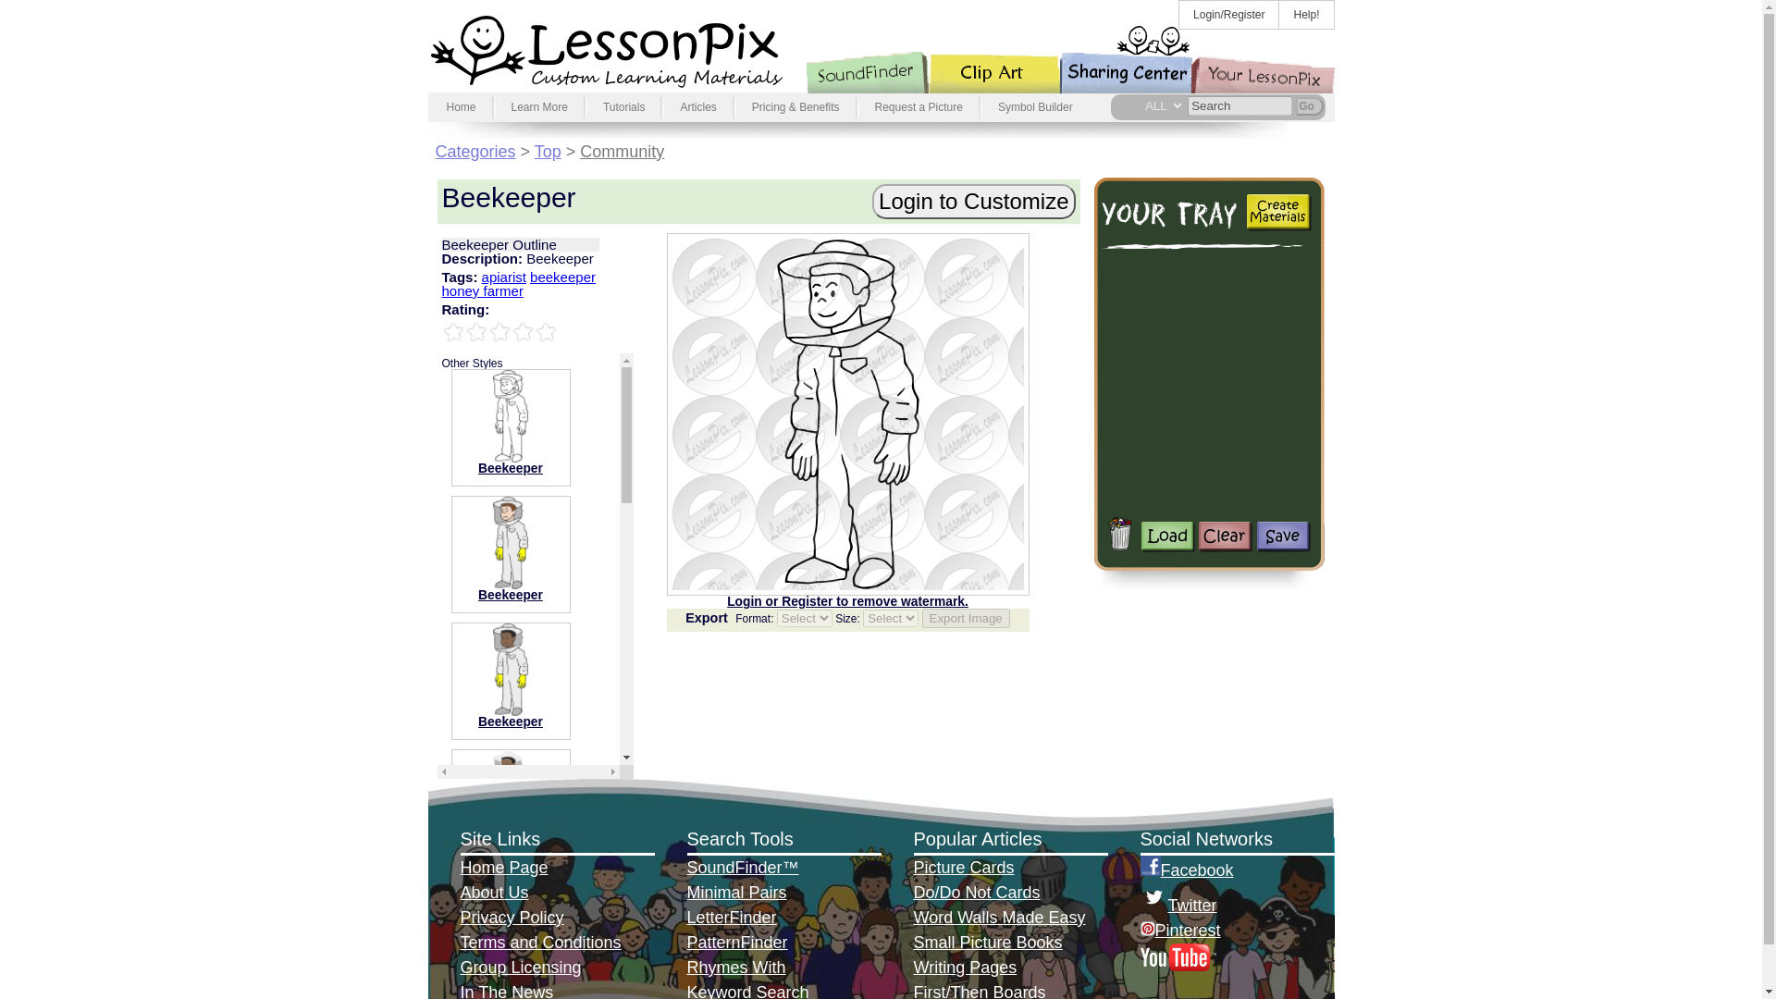  Describe the element at coordinates (511, 416) in the screenshot. I see `Beekeeper` at that location.